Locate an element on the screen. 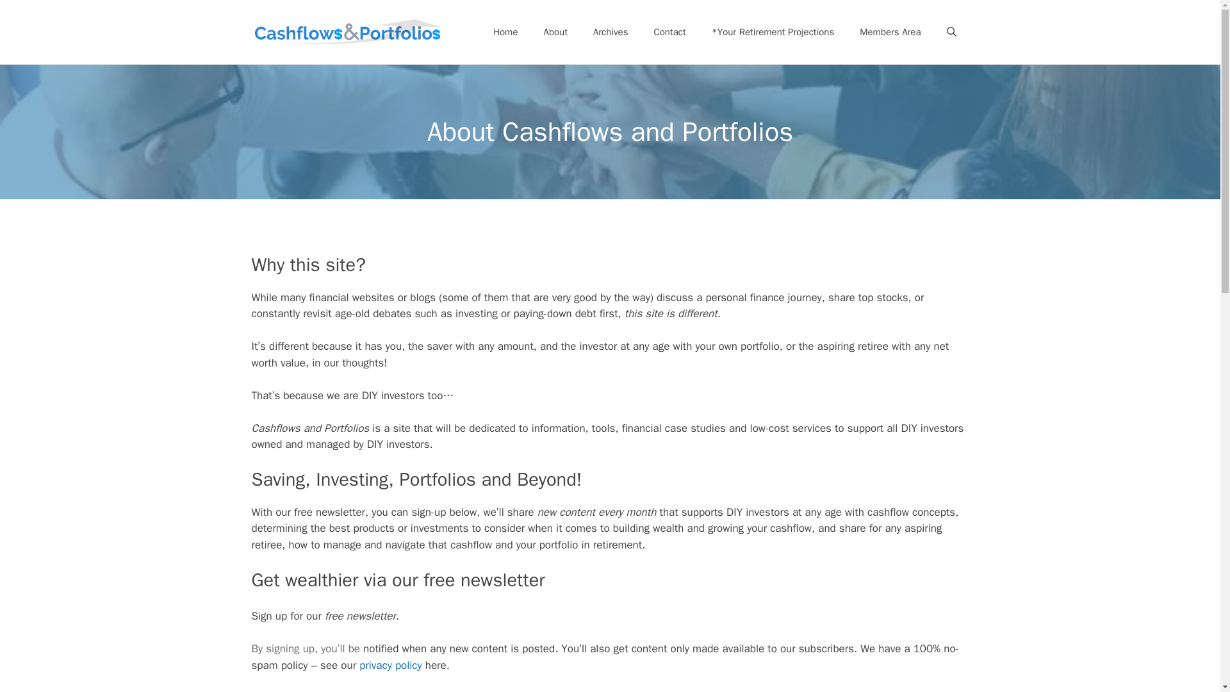 The height and width of the screenshot is (692, 1230). Archives is located at coordinates (611, 32).